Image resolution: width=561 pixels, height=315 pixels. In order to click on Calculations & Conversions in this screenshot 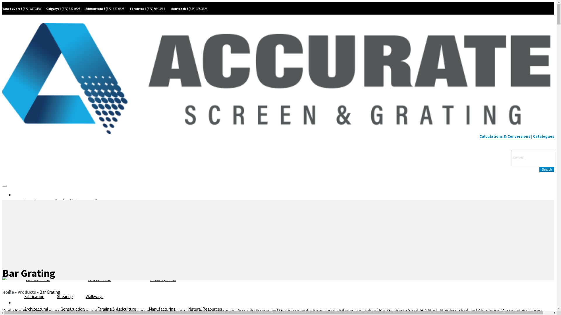, I will do `click(505, 136)`.